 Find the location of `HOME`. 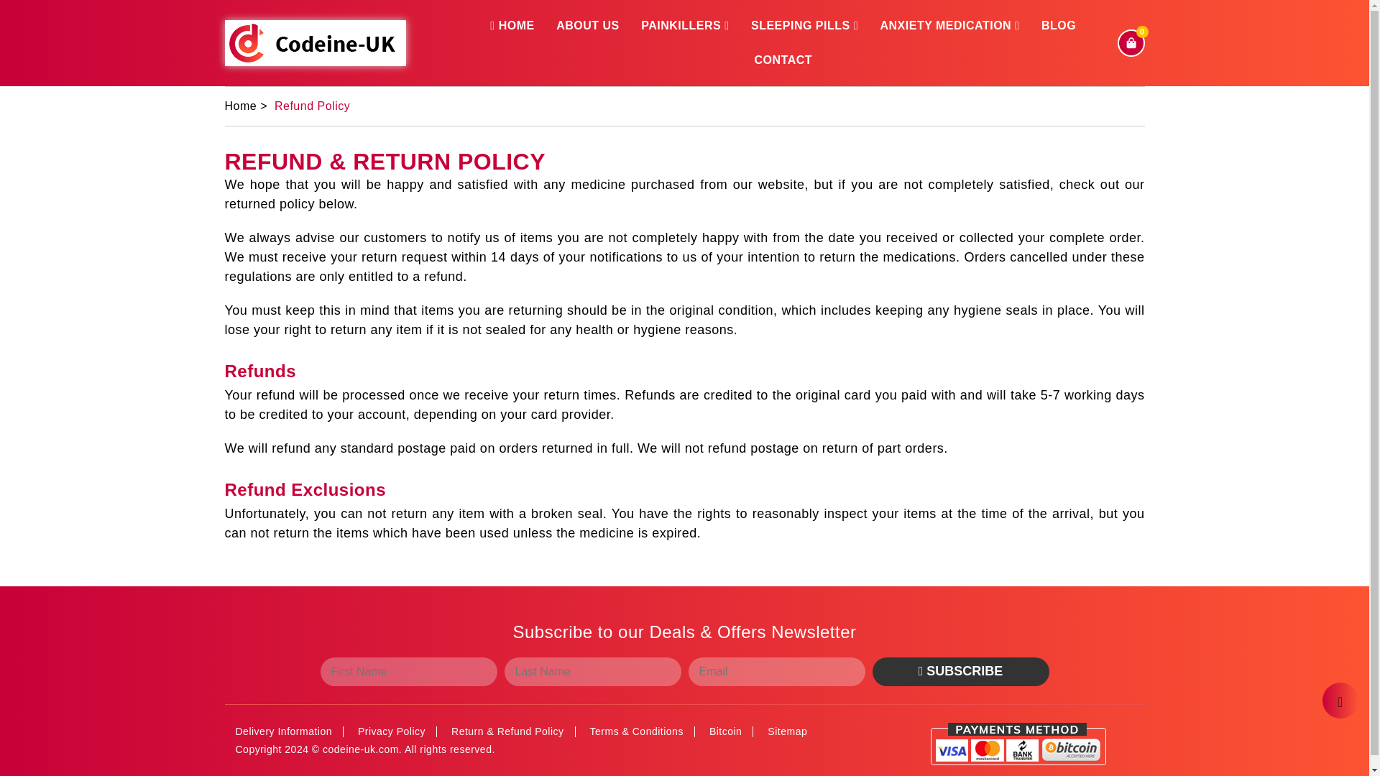

HOME is located at coordinates (512, 26).